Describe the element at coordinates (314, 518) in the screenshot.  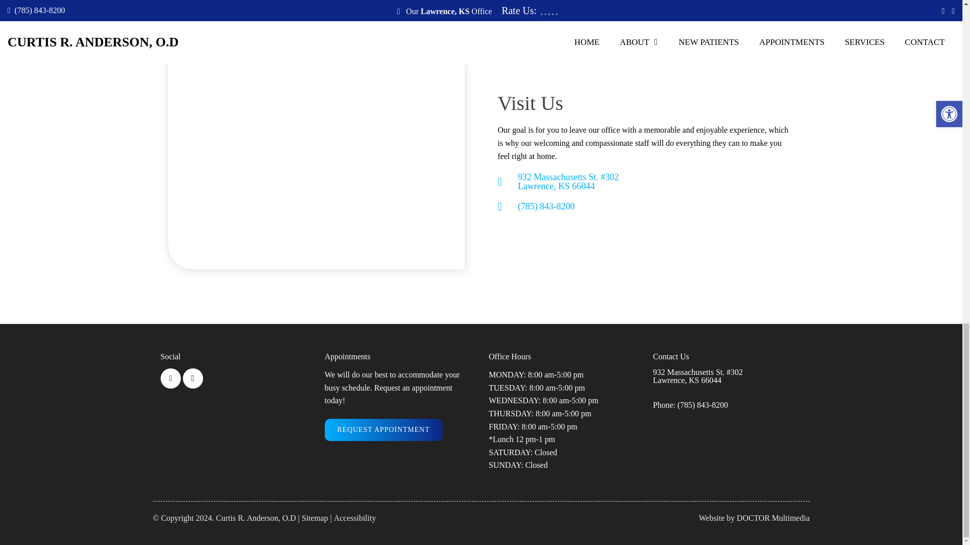
I see `Sitemap` at that location.